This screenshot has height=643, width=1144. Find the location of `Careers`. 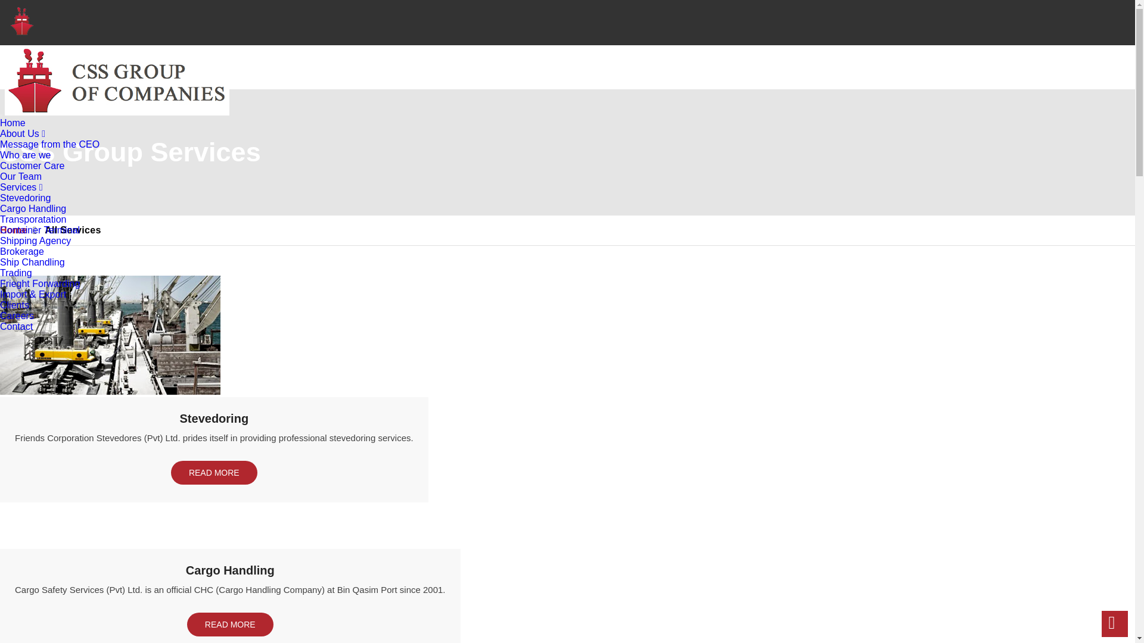

Careers is located at coordinates (17, 316).